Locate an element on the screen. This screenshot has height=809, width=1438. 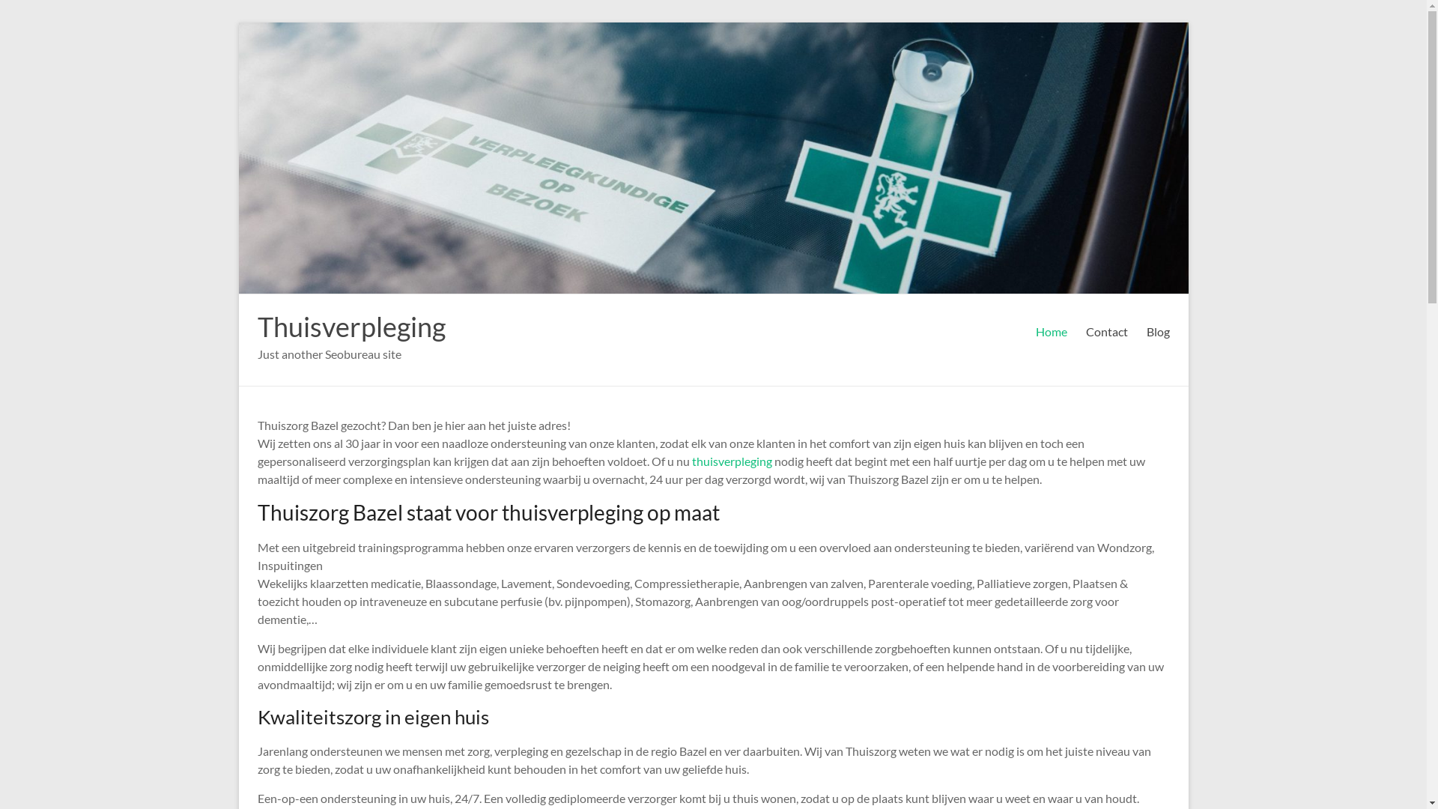
thuisverpleging is located at coordinates (732, 461).